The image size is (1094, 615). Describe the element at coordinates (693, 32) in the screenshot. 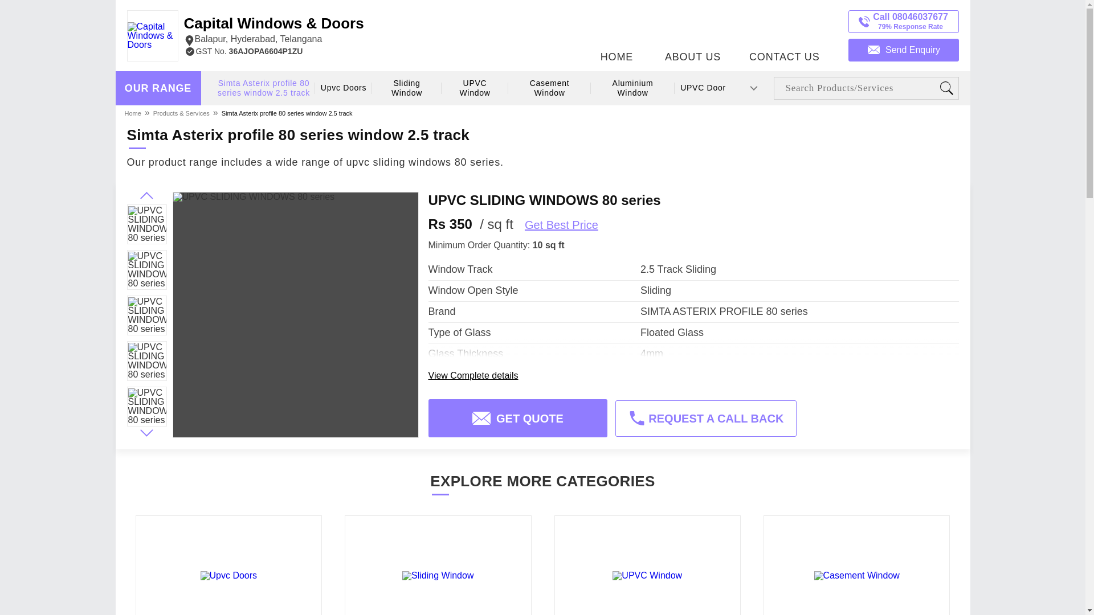

I see `ABOUT US` at that location.